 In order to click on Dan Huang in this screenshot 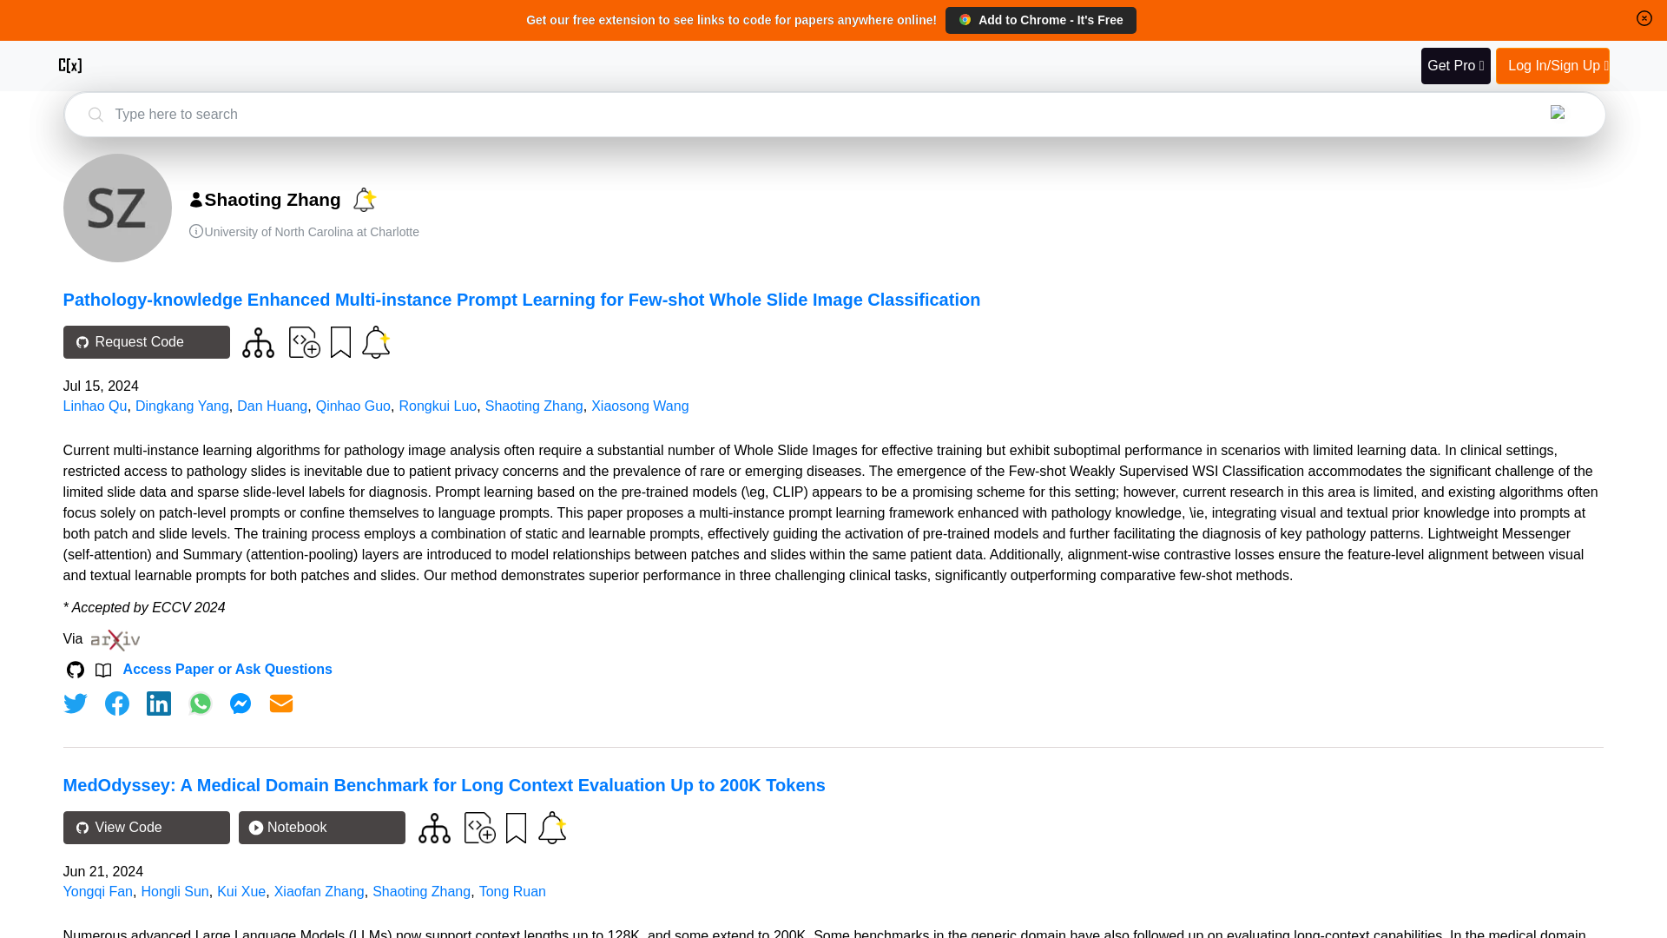, I will do `click(271, 406)`.